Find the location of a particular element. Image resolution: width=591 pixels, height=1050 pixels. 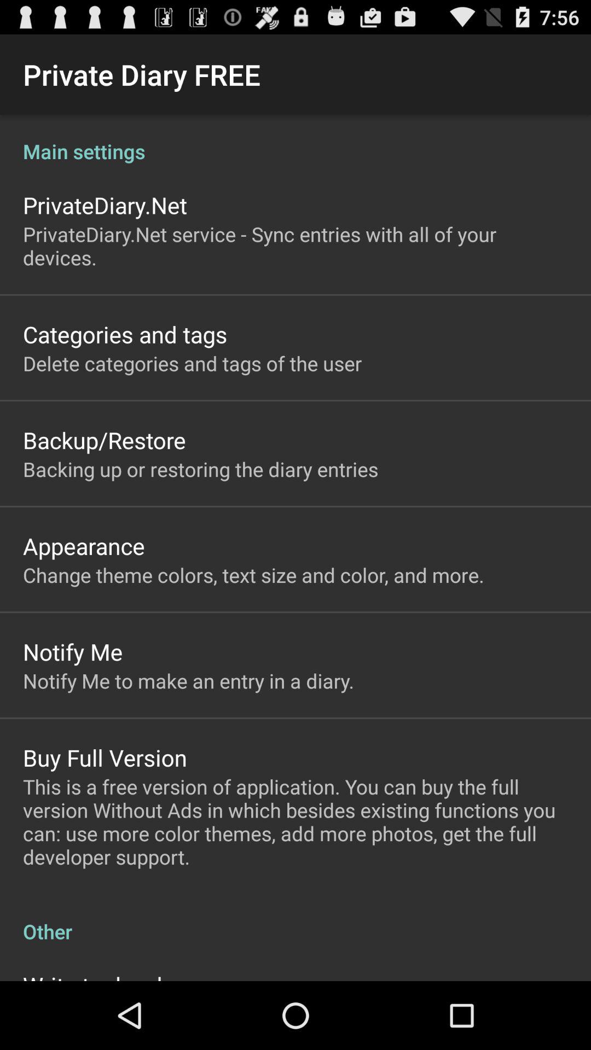

turn off the icon below the buy full version is located at coordinates (296, 821).